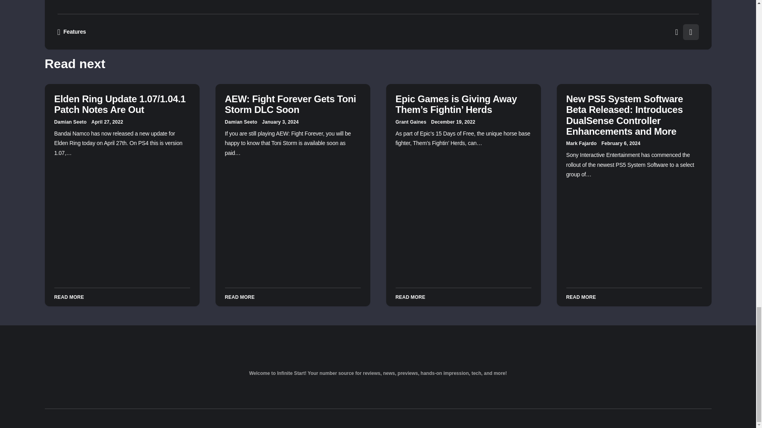 The image size is (762, 428). I want to click on View all posts by Grant Gaines, so click(410, 122).